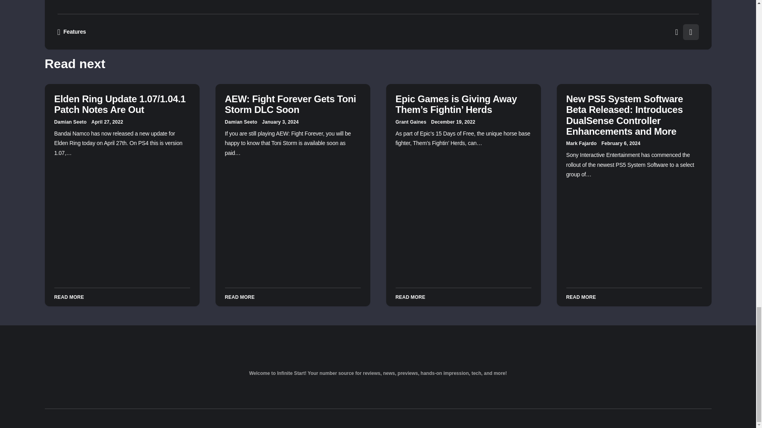 The image size is (762, 428). I want to click on View all posts by Grant Gaines, so click(410, 122).